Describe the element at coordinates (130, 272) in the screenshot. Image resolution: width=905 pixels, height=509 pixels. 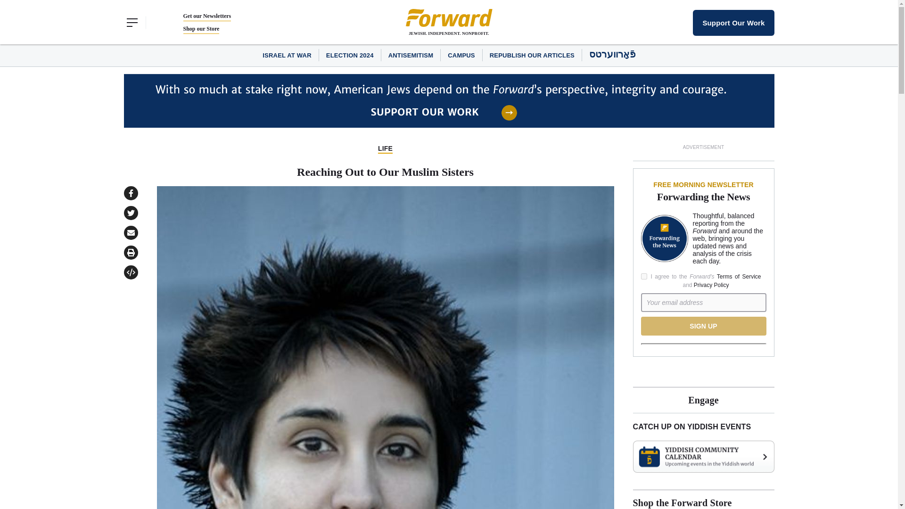
I see `Click to open publish popup` at that location.